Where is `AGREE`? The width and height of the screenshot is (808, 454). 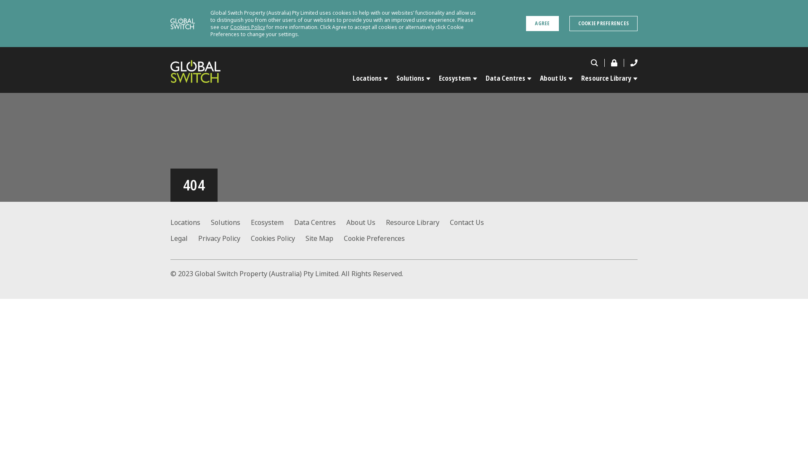 AGREE is located at coordinates (542, 24).